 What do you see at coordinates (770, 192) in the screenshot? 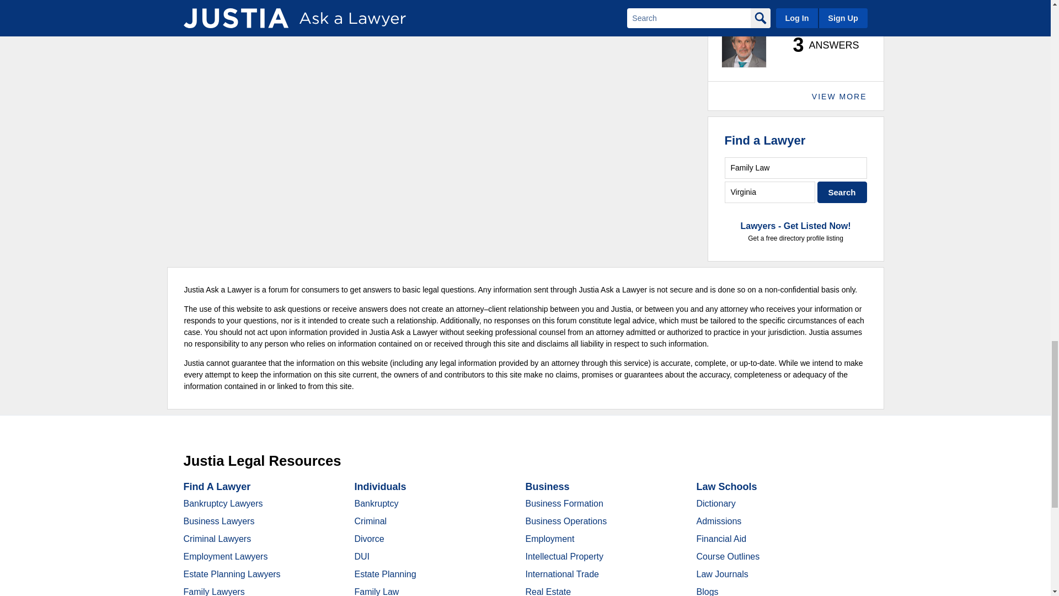
I see `Virginia` at bounding box center [770, 192].